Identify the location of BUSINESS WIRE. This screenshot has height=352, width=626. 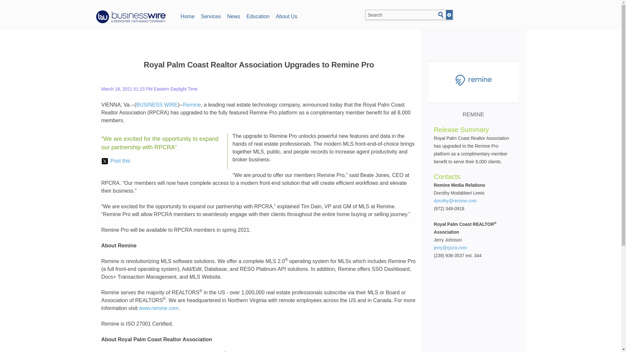
(157, 105).